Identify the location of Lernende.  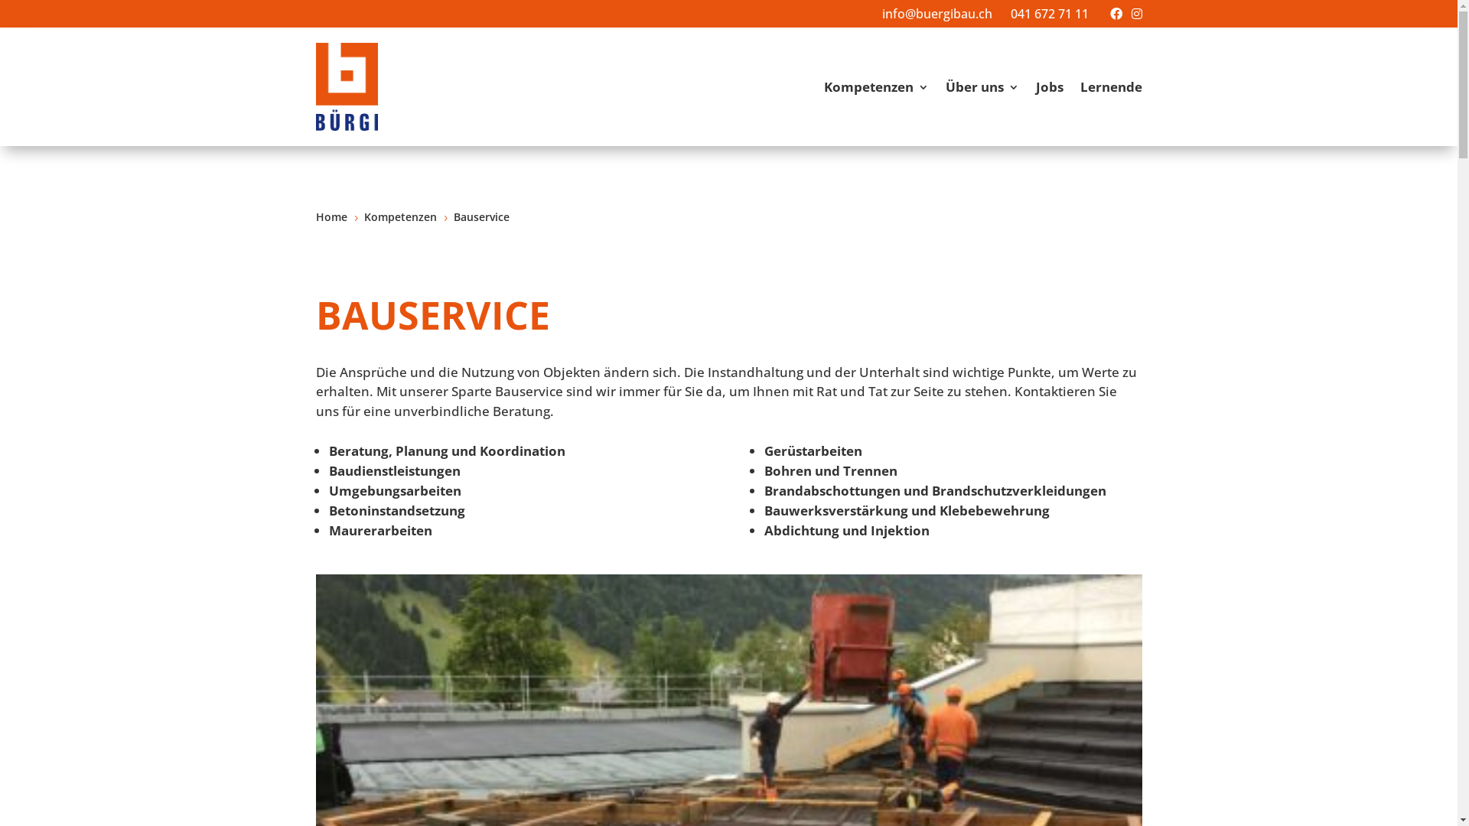
(1111, 87).